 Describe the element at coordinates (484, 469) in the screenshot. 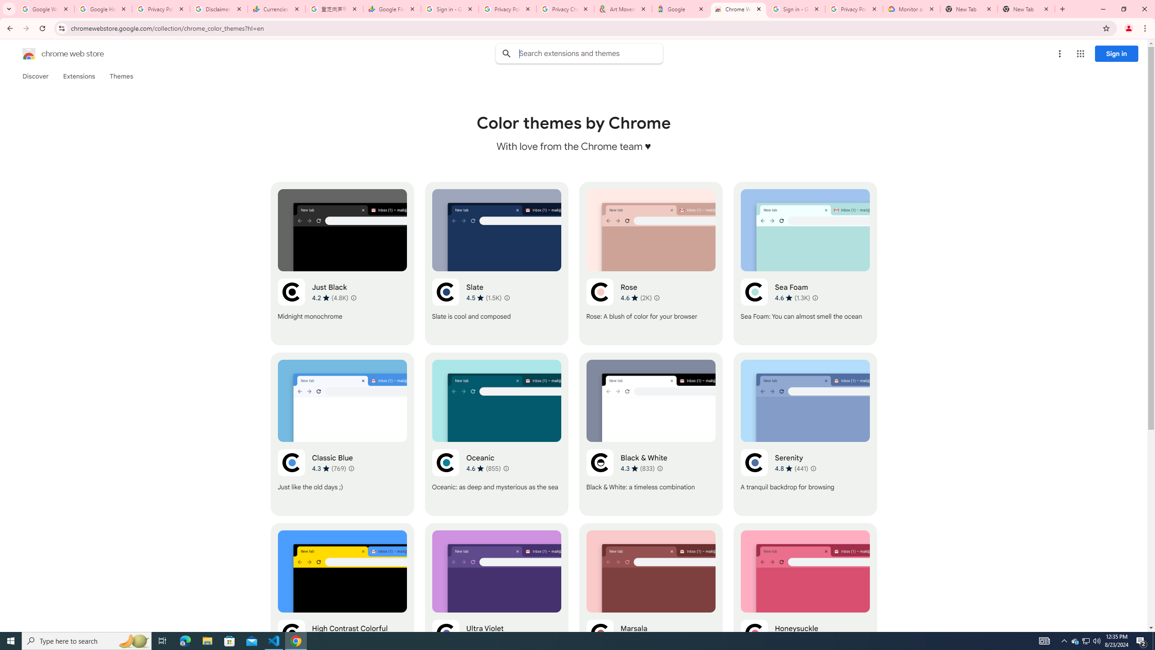

I see `Average rating 4.6 out of 5 stars. 855 ratings.` at that location.